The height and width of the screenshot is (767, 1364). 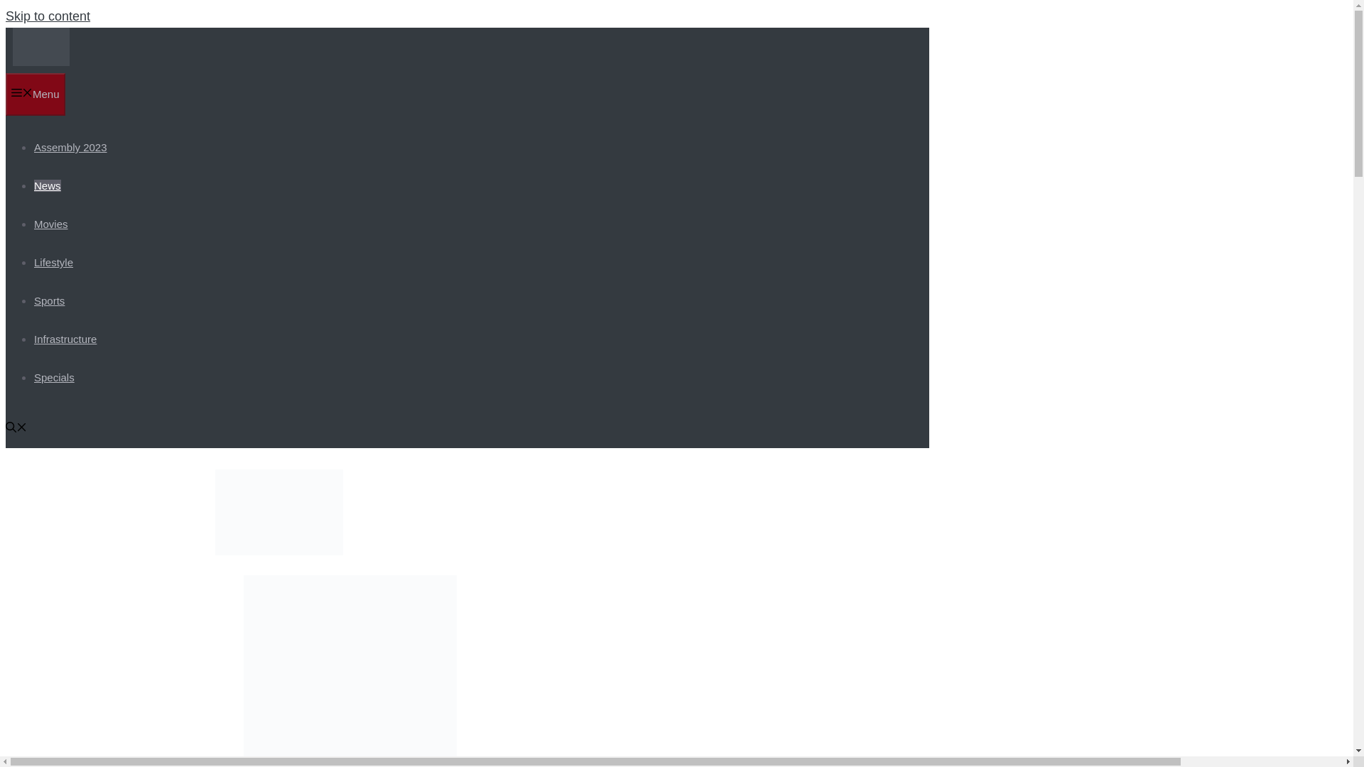 What do you see at coordinates (54, 377) in the screenshot?
I see `Specials` at bounding box center [54, 377].